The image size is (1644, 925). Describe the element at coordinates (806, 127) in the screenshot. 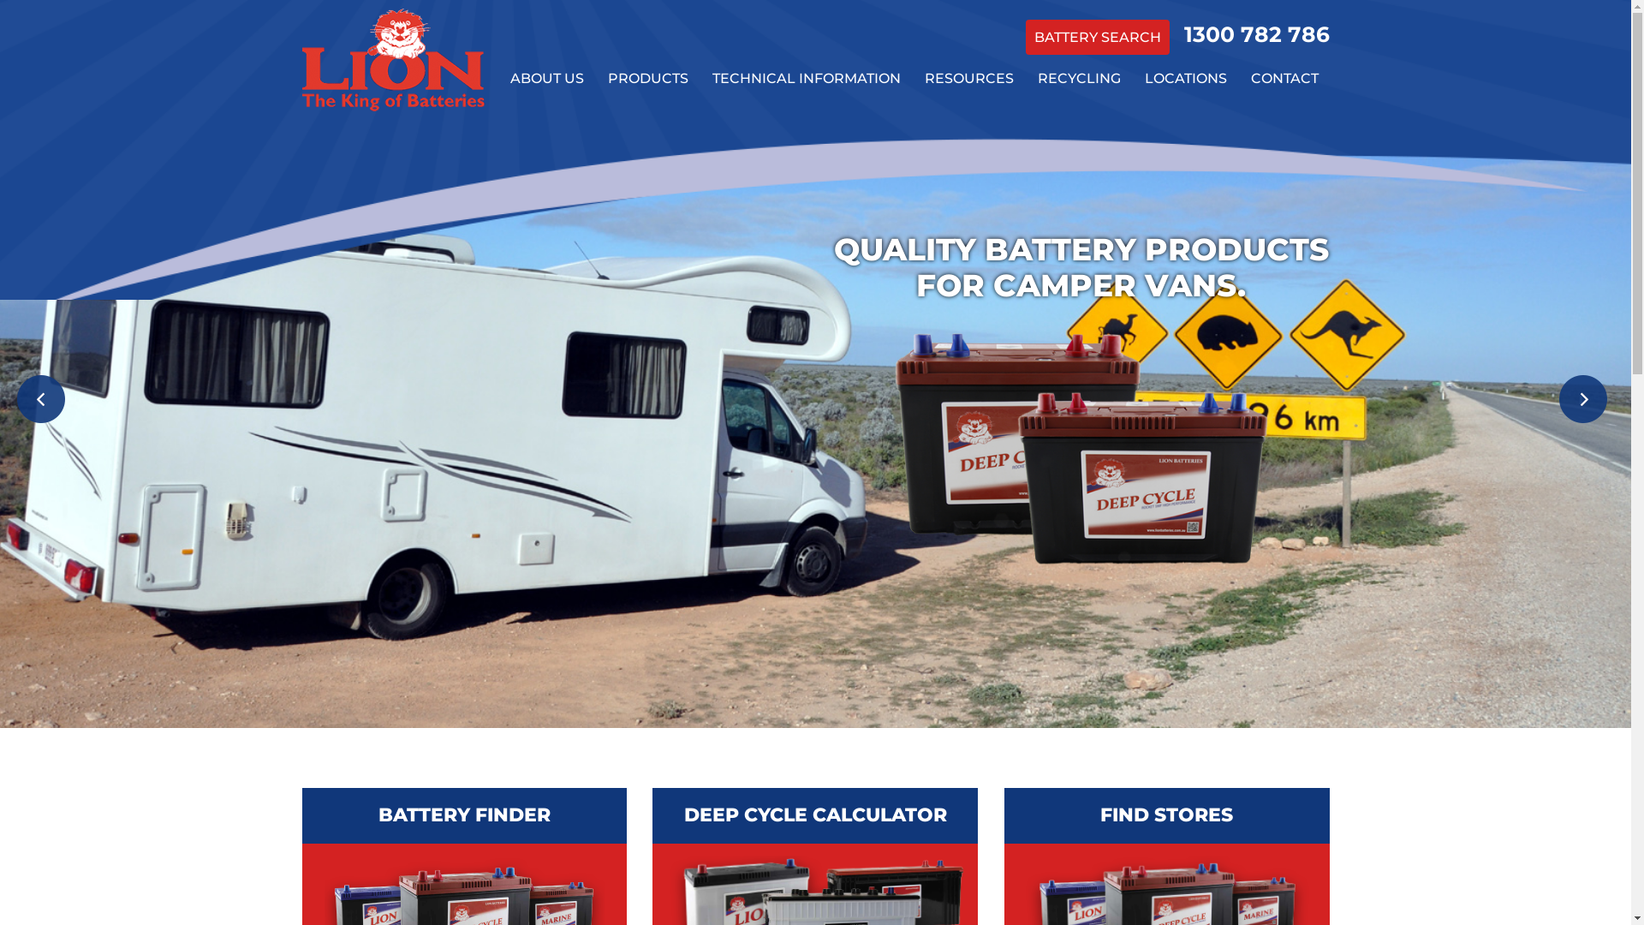

I see `ALL ABOUT BATTERIES` at that location.